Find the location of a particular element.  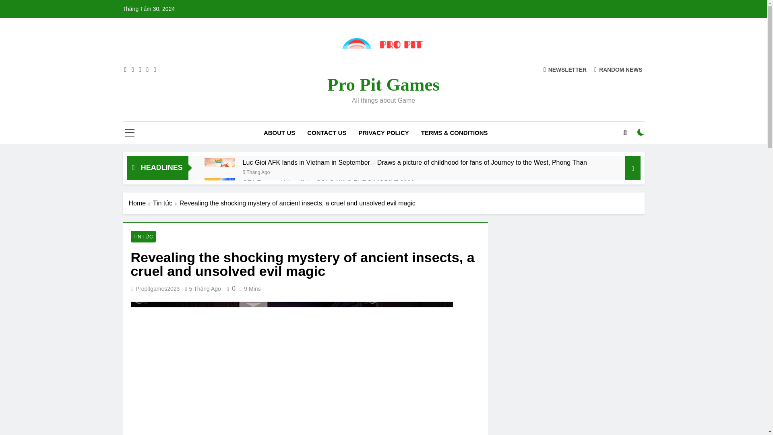

NEWSLETTER is located at coordinates (565, 69).